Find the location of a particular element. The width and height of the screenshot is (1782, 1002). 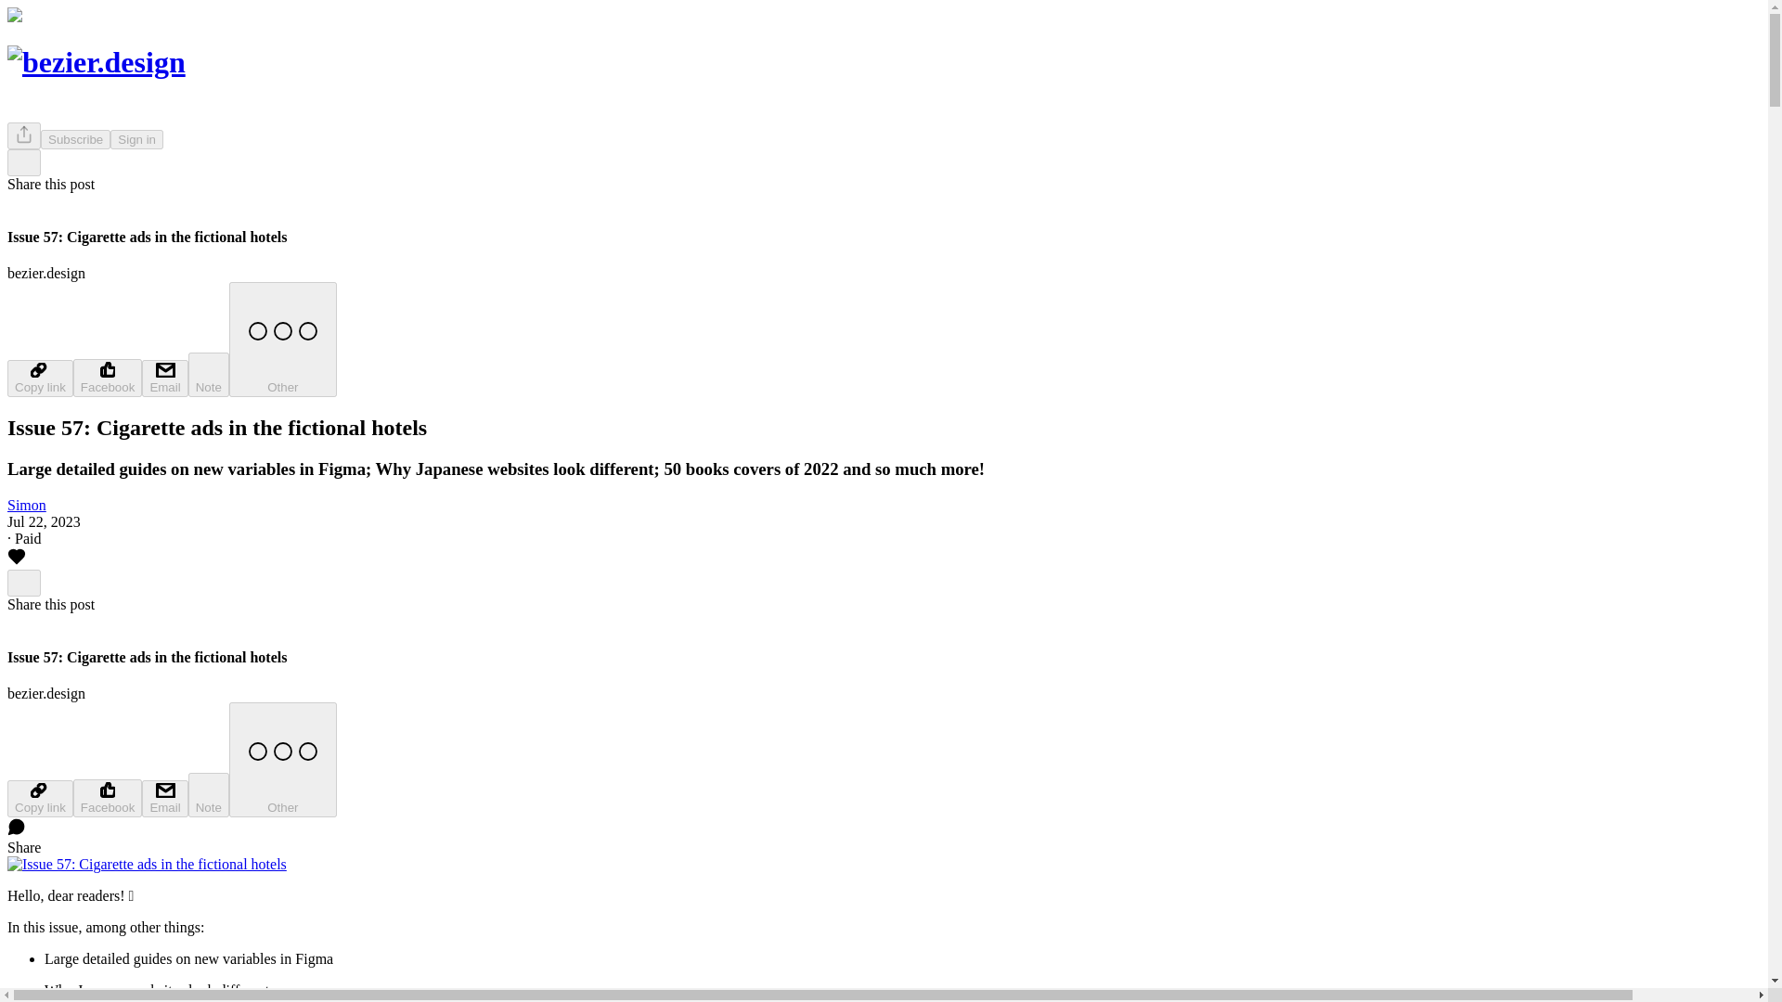

Subscribe is located at coordinates (76, 139).